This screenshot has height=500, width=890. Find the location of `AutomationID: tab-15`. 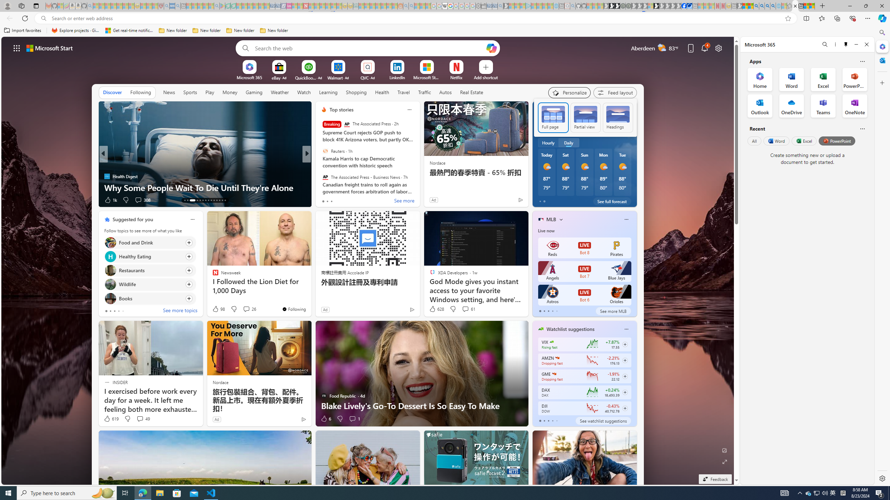

AutomationID: tab-15 is located at coordinates (192, 200).